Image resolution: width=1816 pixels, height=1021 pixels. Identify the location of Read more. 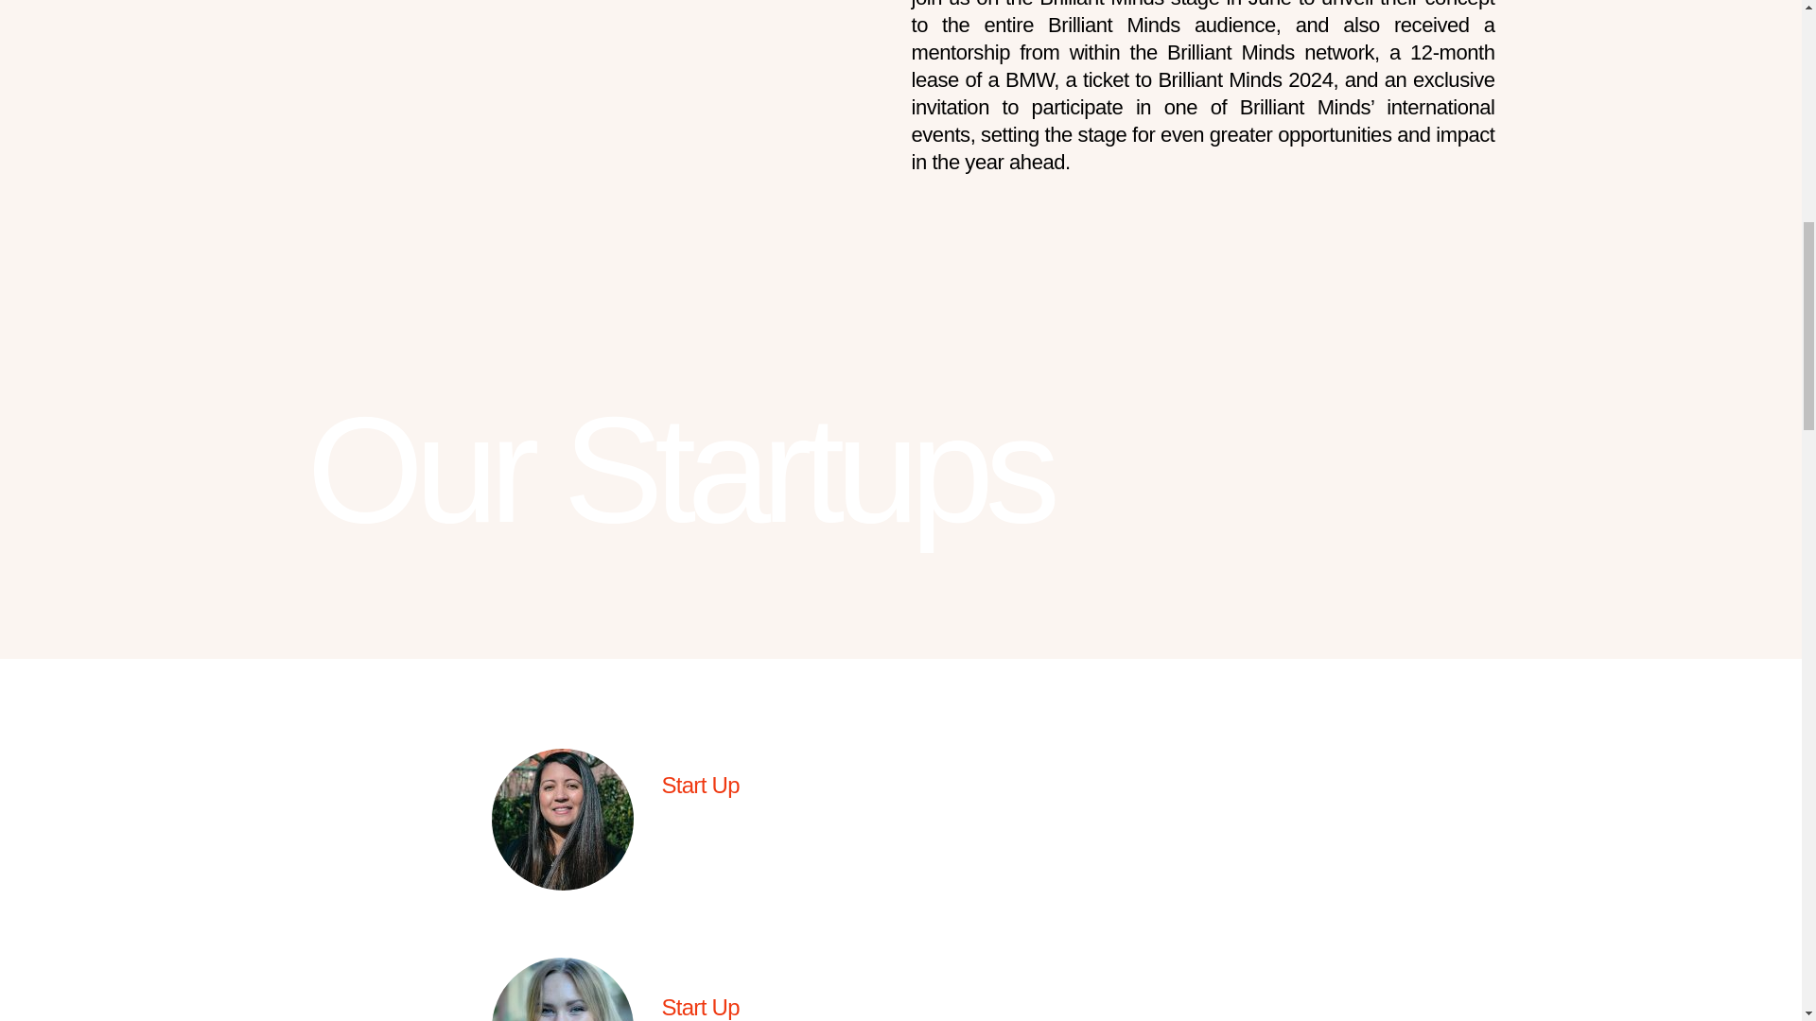
(716, 857).